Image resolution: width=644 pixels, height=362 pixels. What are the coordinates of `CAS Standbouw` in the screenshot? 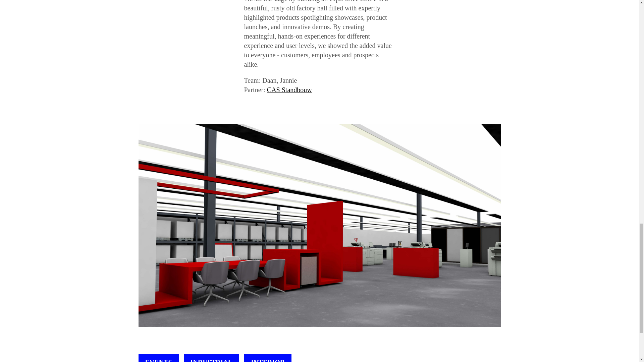 It's located at (289, 90).